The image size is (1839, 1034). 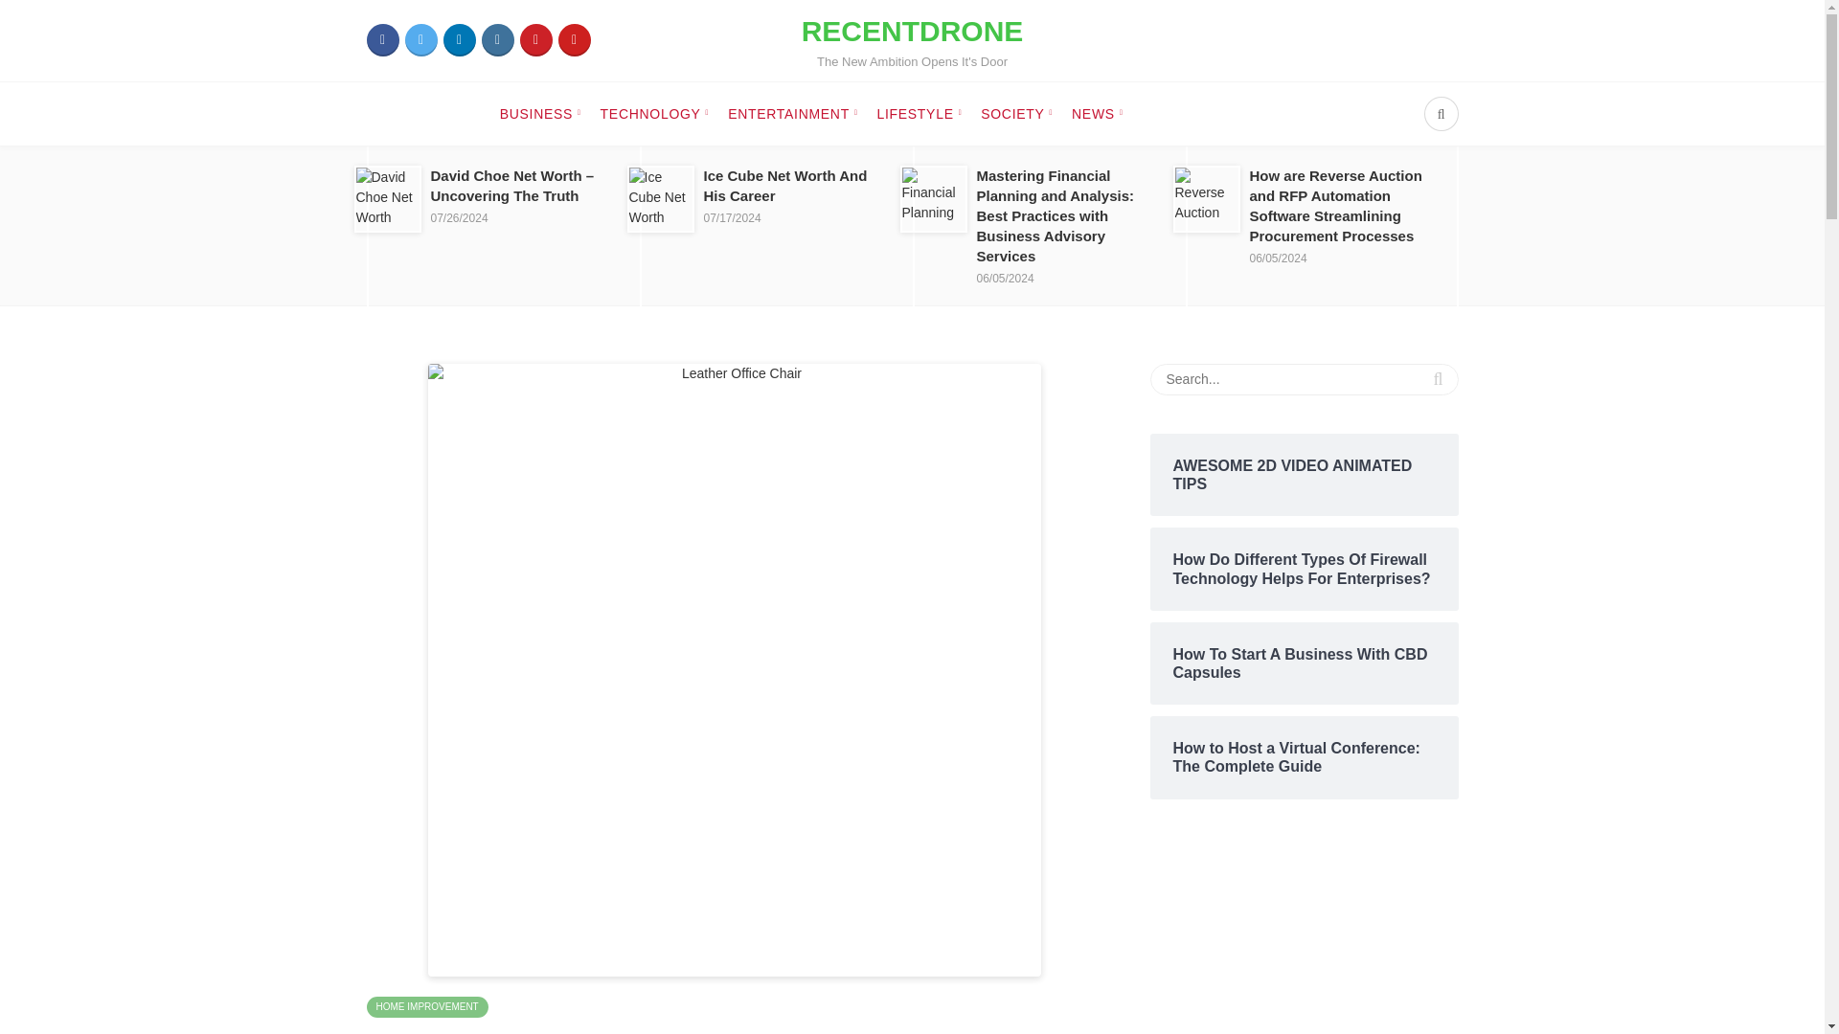 I want to click on Recentdrone, so click(x=534, y=40).